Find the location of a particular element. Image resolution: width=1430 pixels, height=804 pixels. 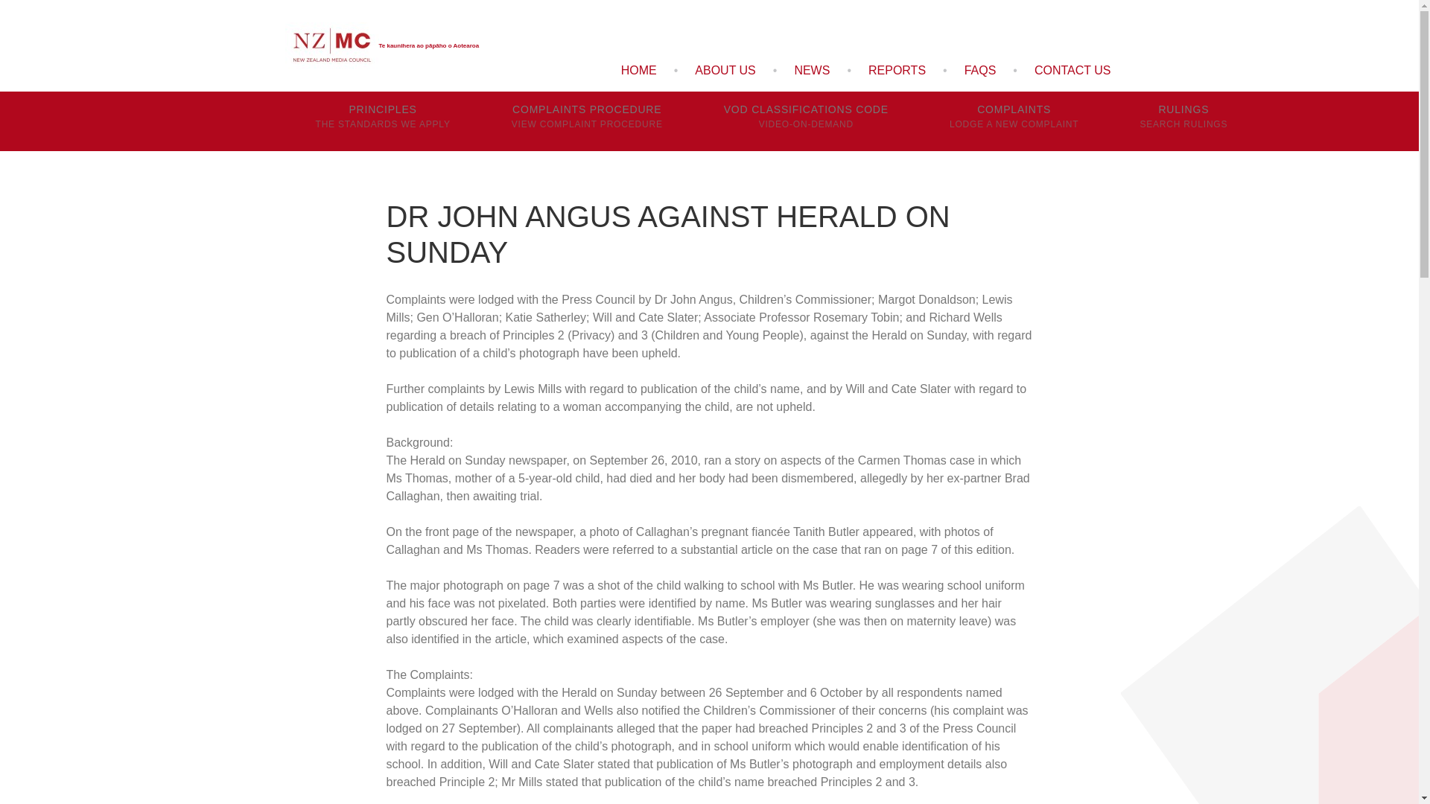

HOME is located at coordinates (639, 70).